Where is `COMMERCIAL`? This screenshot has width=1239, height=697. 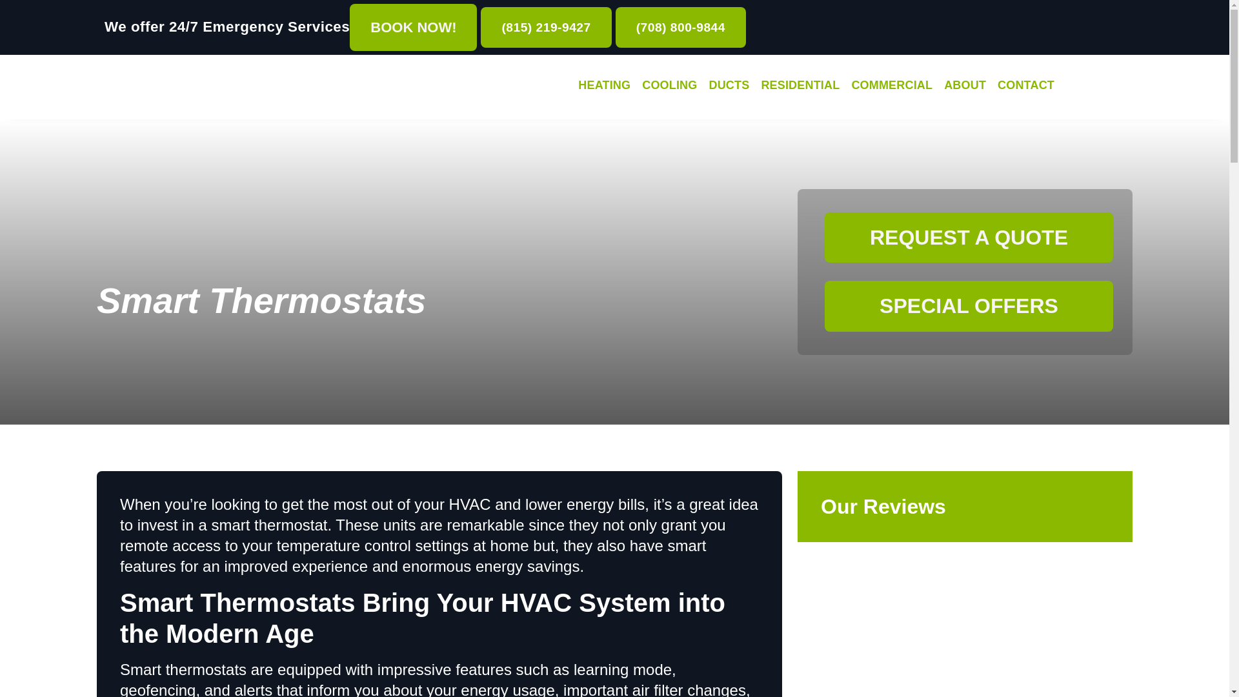 COMMERCIAL is located at coordinates (891, 86).